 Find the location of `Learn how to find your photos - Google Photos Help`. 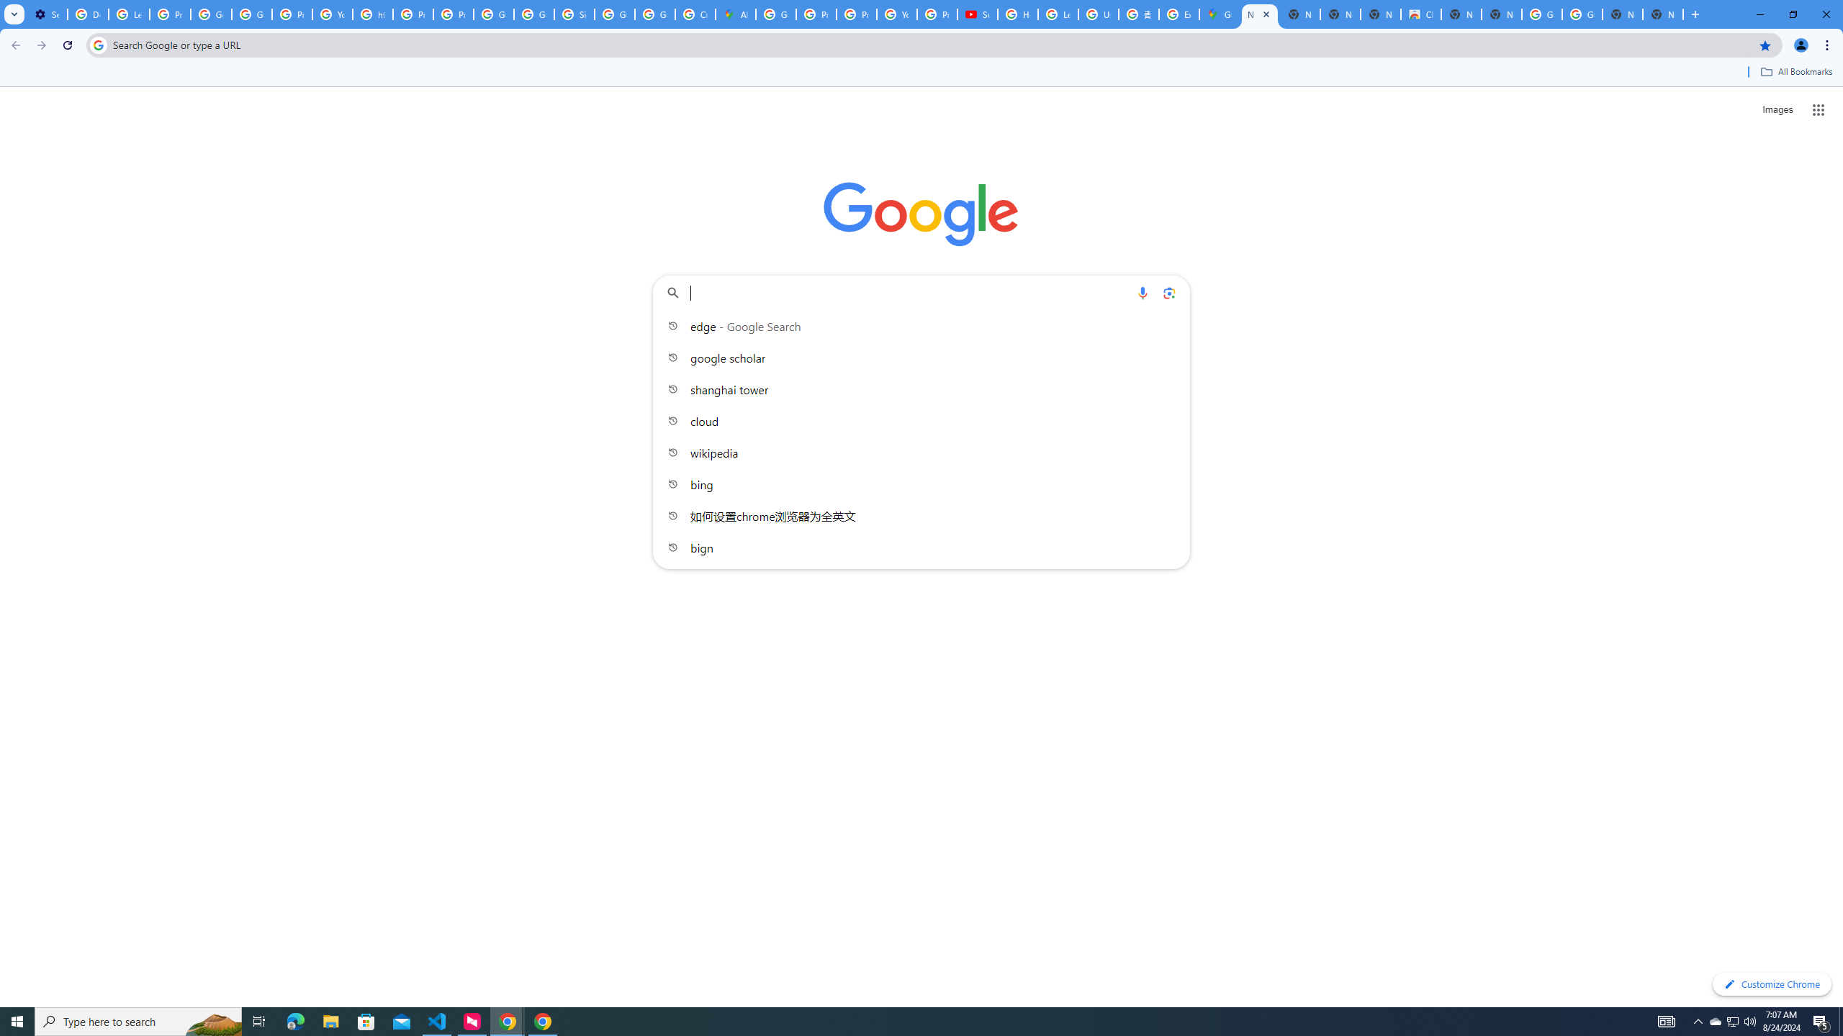

Learn how to find your photos - Google Photos Help is located at coordinates (128, 14).